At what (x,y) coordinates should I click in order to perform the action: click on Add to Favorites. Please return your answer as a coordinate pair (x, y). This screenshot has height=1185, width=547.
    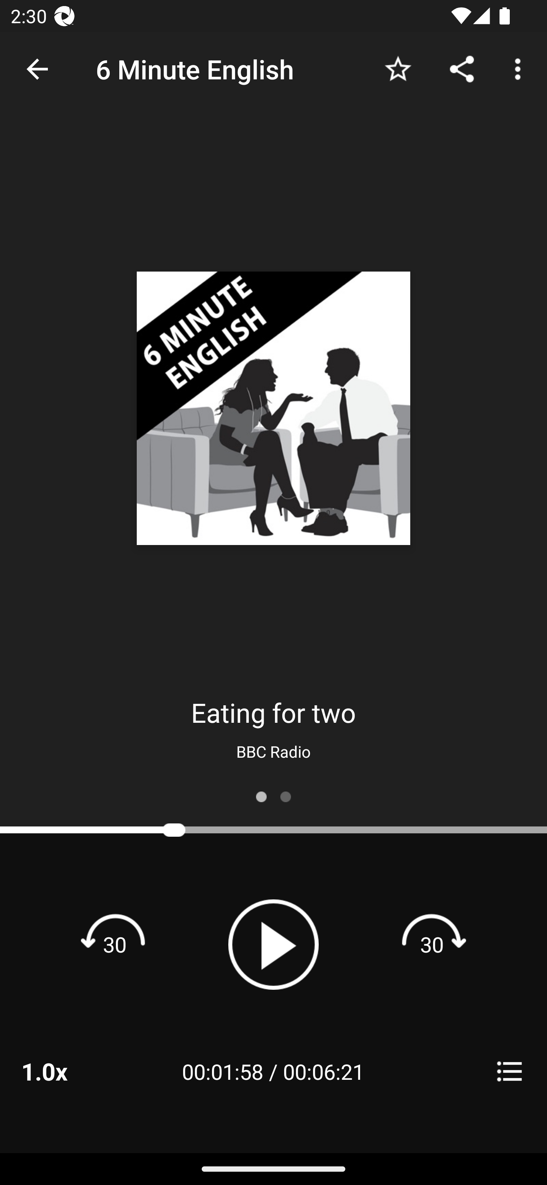
    Looking at the image, I should click on (398, 68).